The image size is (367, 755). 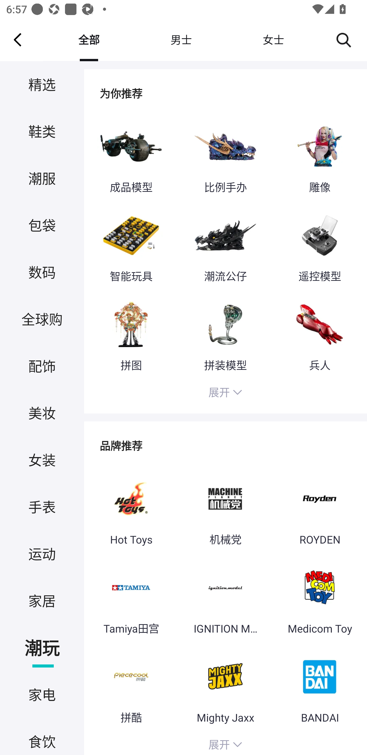 What do you see at coordinates (131, 334) in the screenshot?
I see `拼图` at bounding box center [131, 334].